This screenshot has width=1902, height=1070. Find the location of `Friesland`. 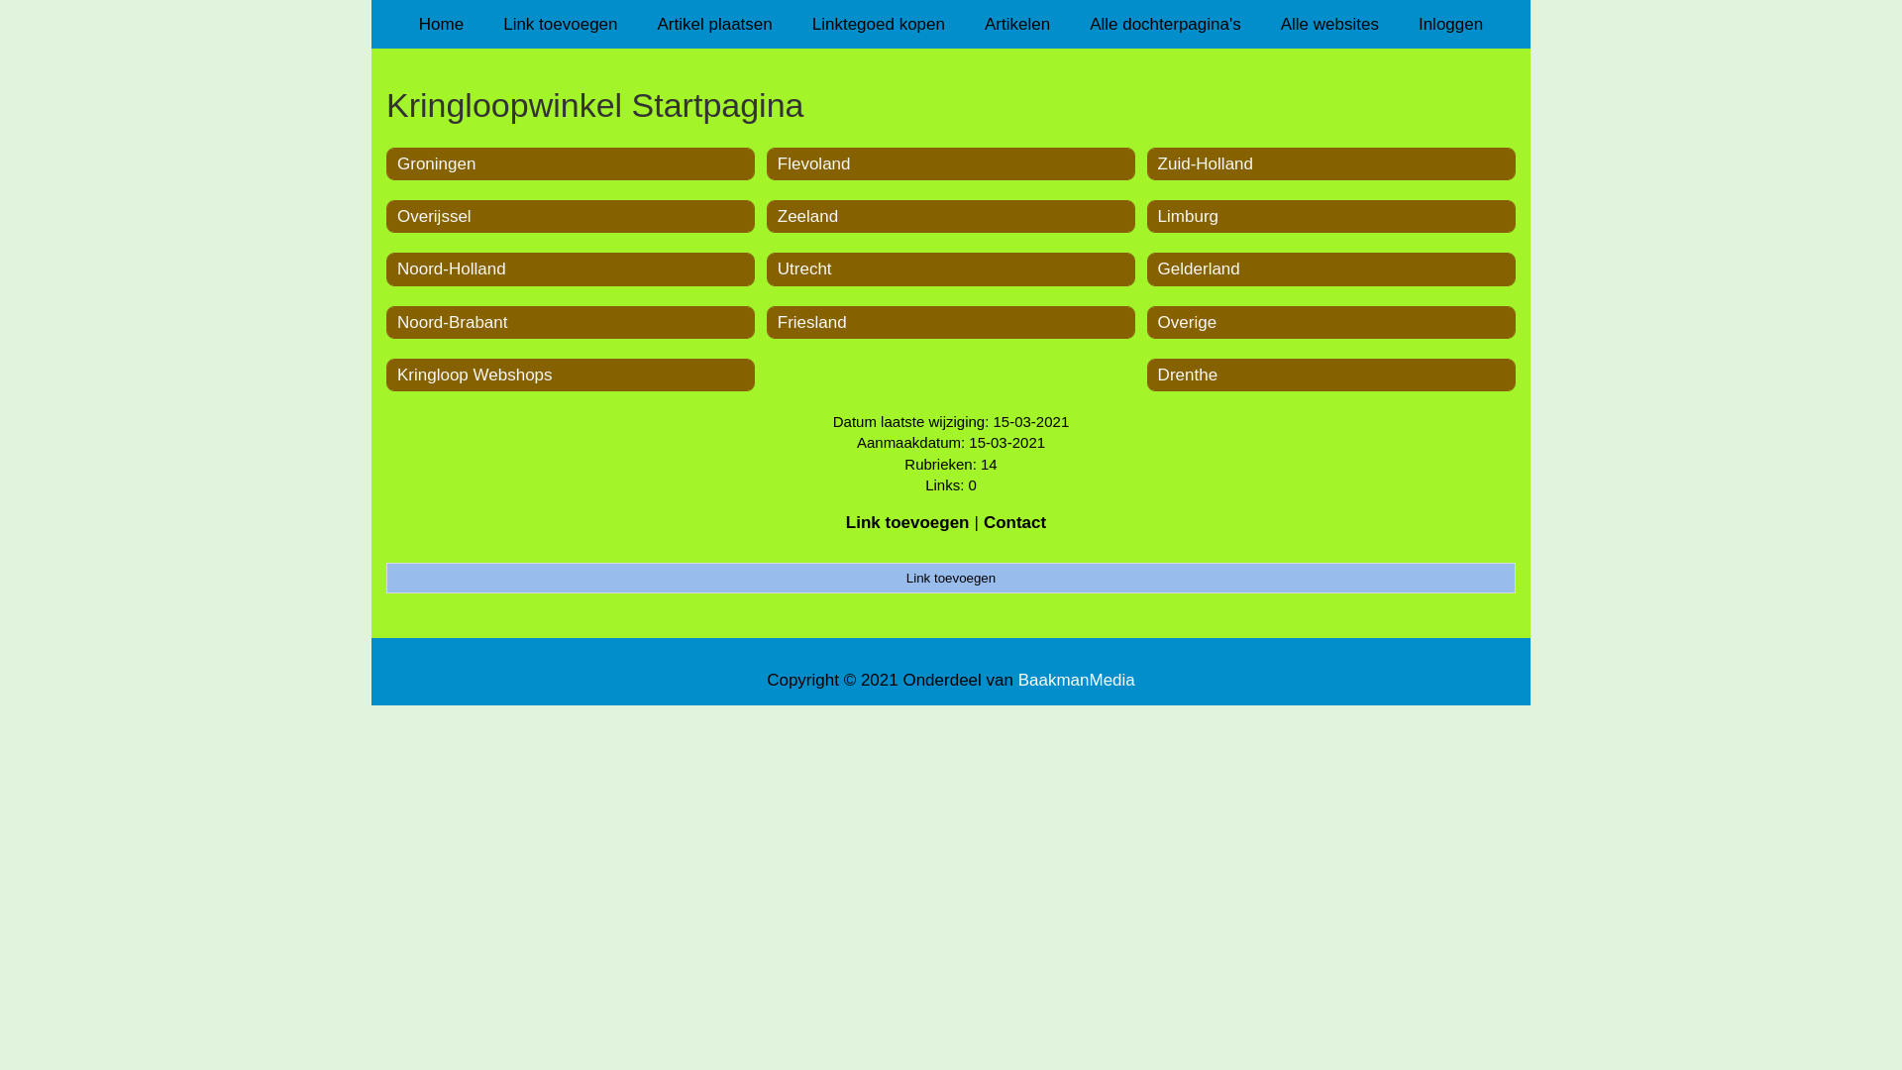

Friesland is located at coordinates (812, 323).